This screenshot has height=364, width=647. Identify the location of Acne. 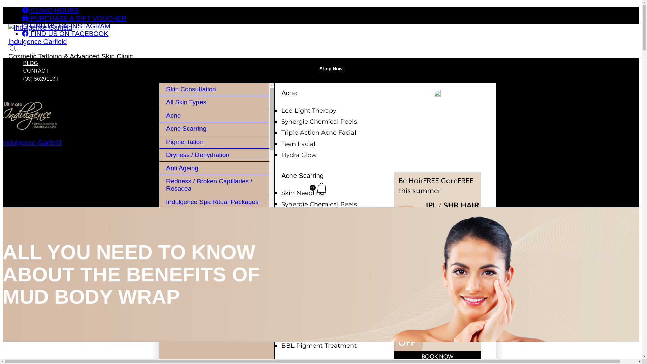
(289, 93).